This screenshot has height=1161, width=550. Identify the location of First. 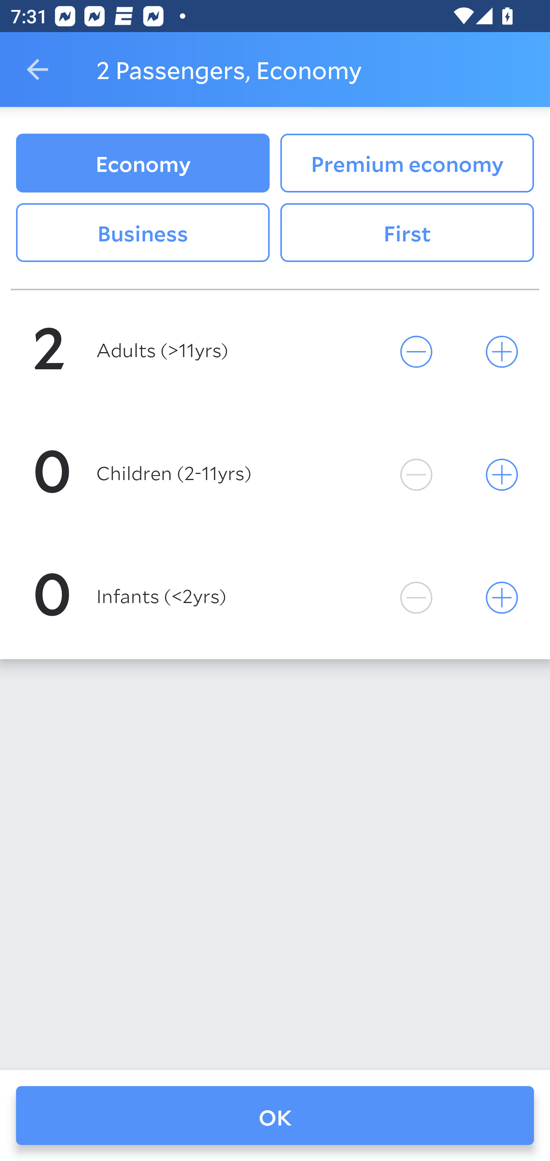
(407, 233).